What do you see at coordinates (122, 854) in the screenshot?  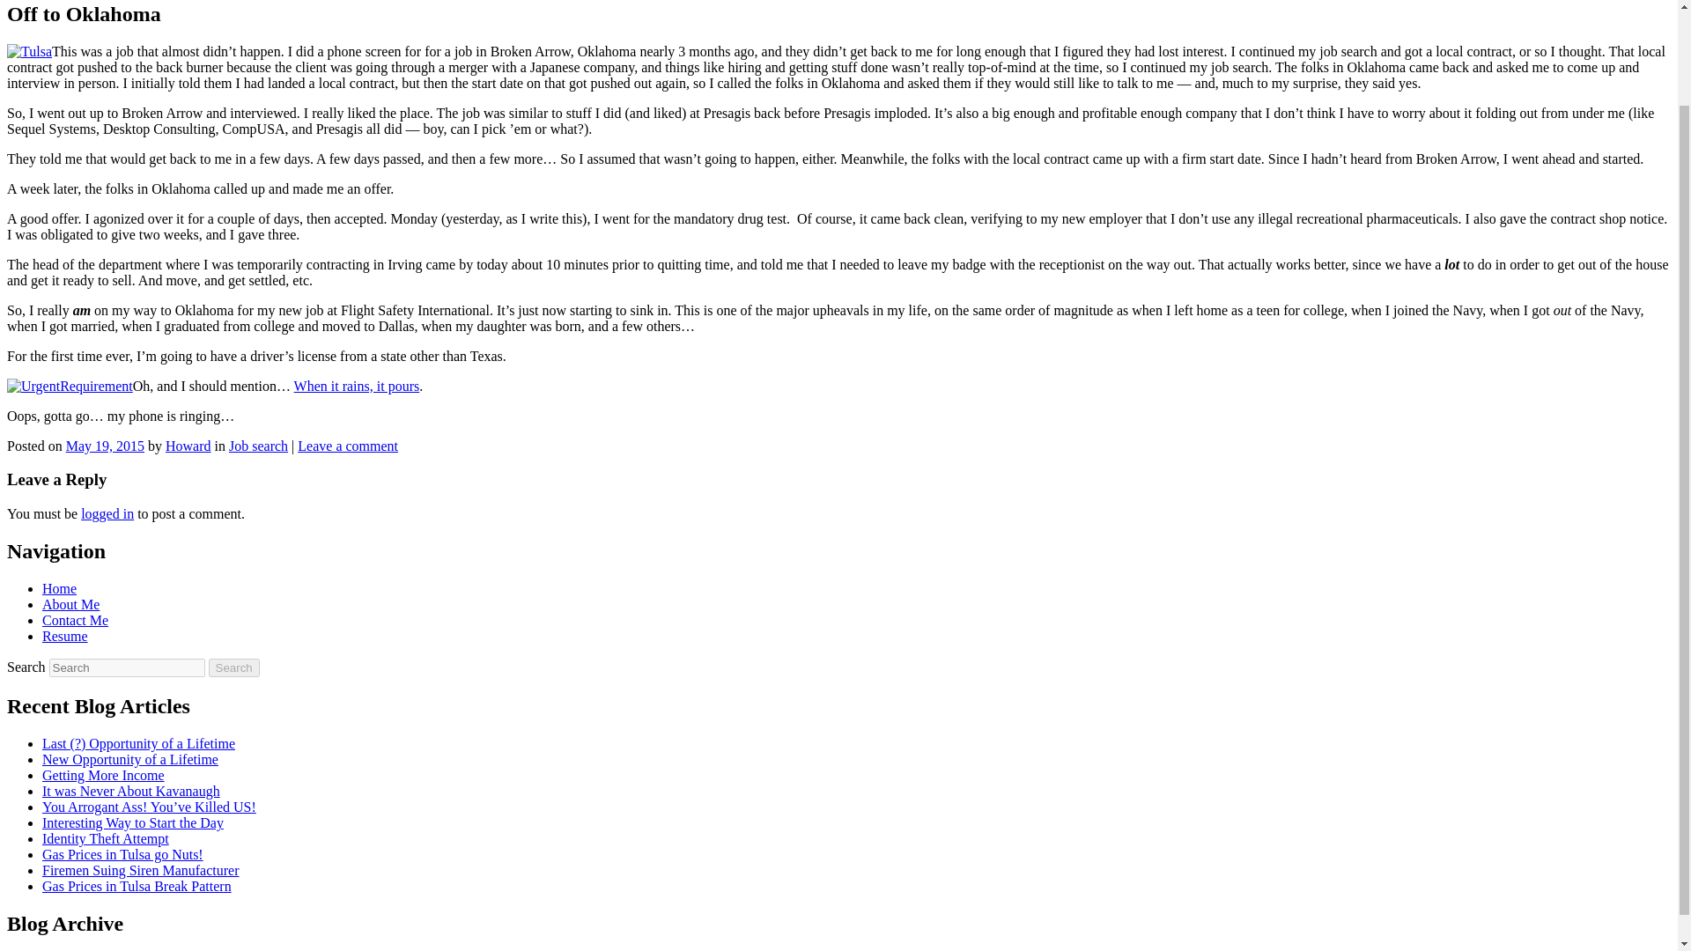 I see `Gas Prices in Tulsa go Nuts!` at bounding box center [122, 854].